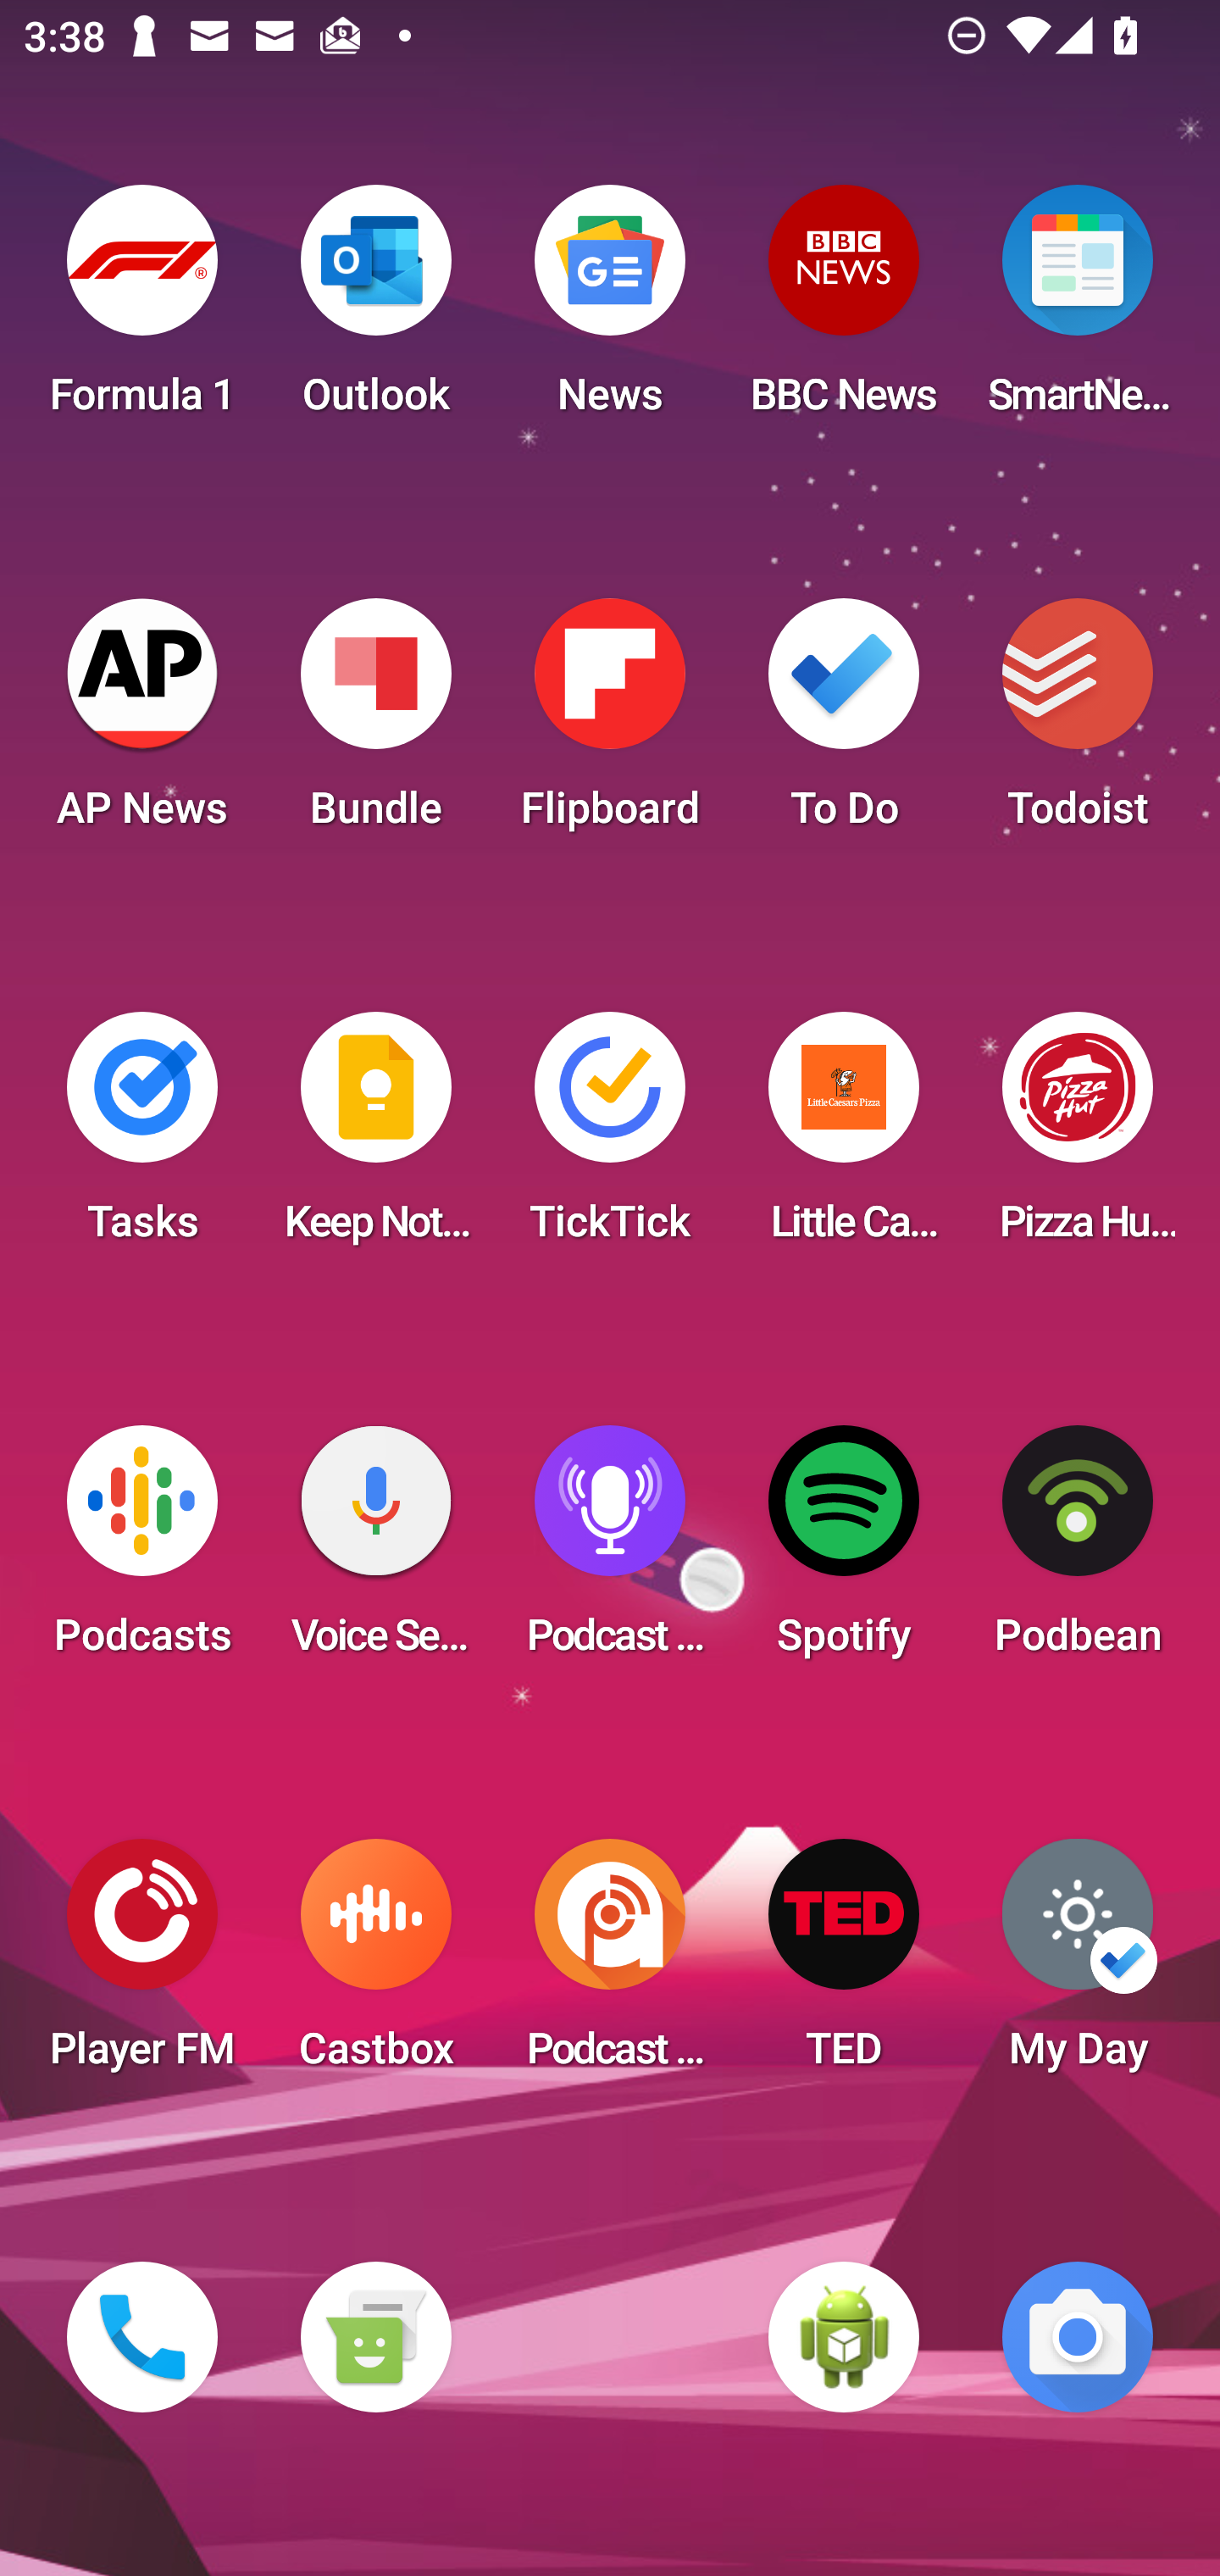 The width and height of the screenshot is (1220, 2576). Describe the element at coordinates (375, 310) in the screenshot. I see `Outlook` at that location.